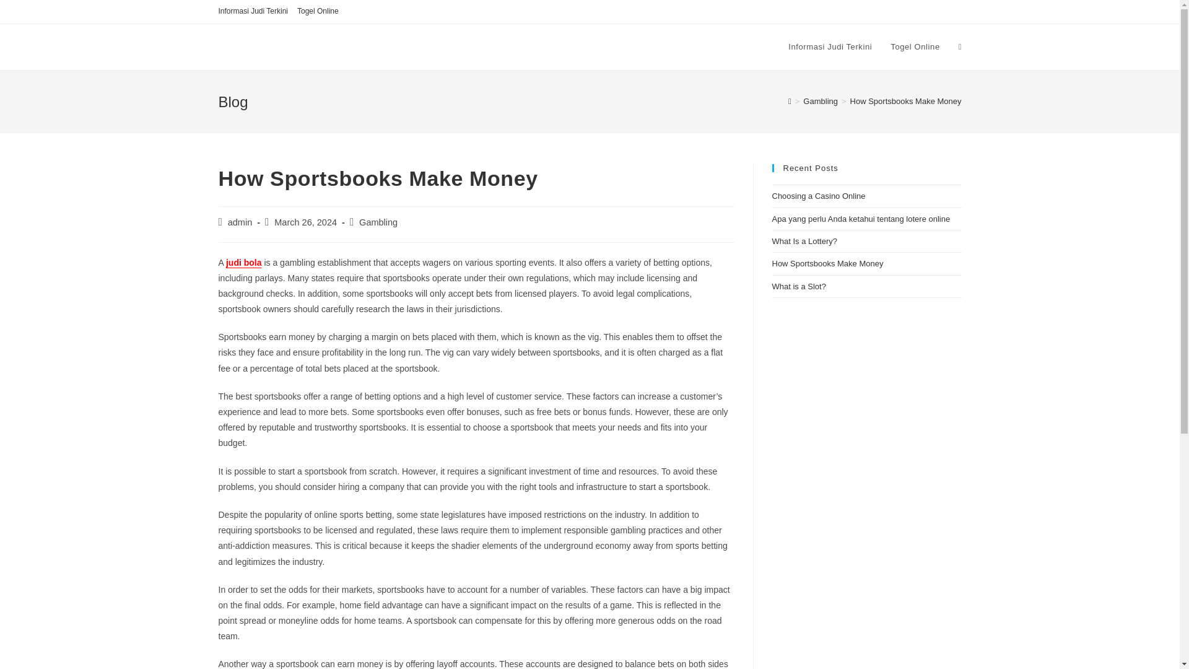  Describe the element at coordinates (804, 242) in the screenshot. I see `What Is a Lottery?` at that location.